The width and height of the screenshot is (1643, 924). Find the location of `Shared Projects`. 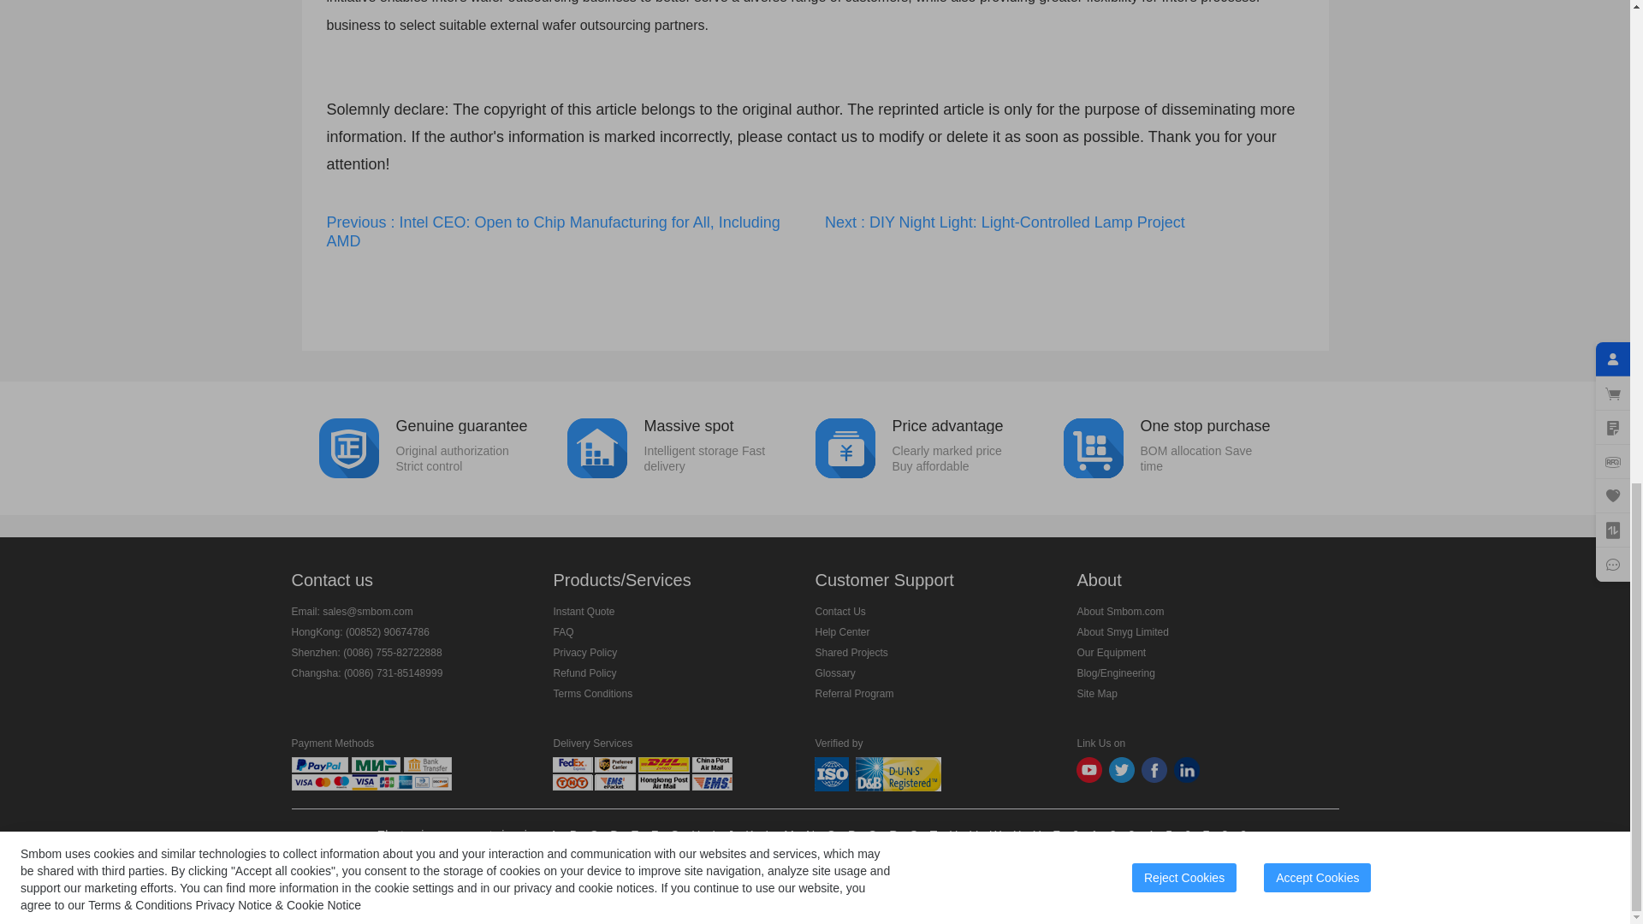

Shared Projects is located at coordinates (1065, 222).